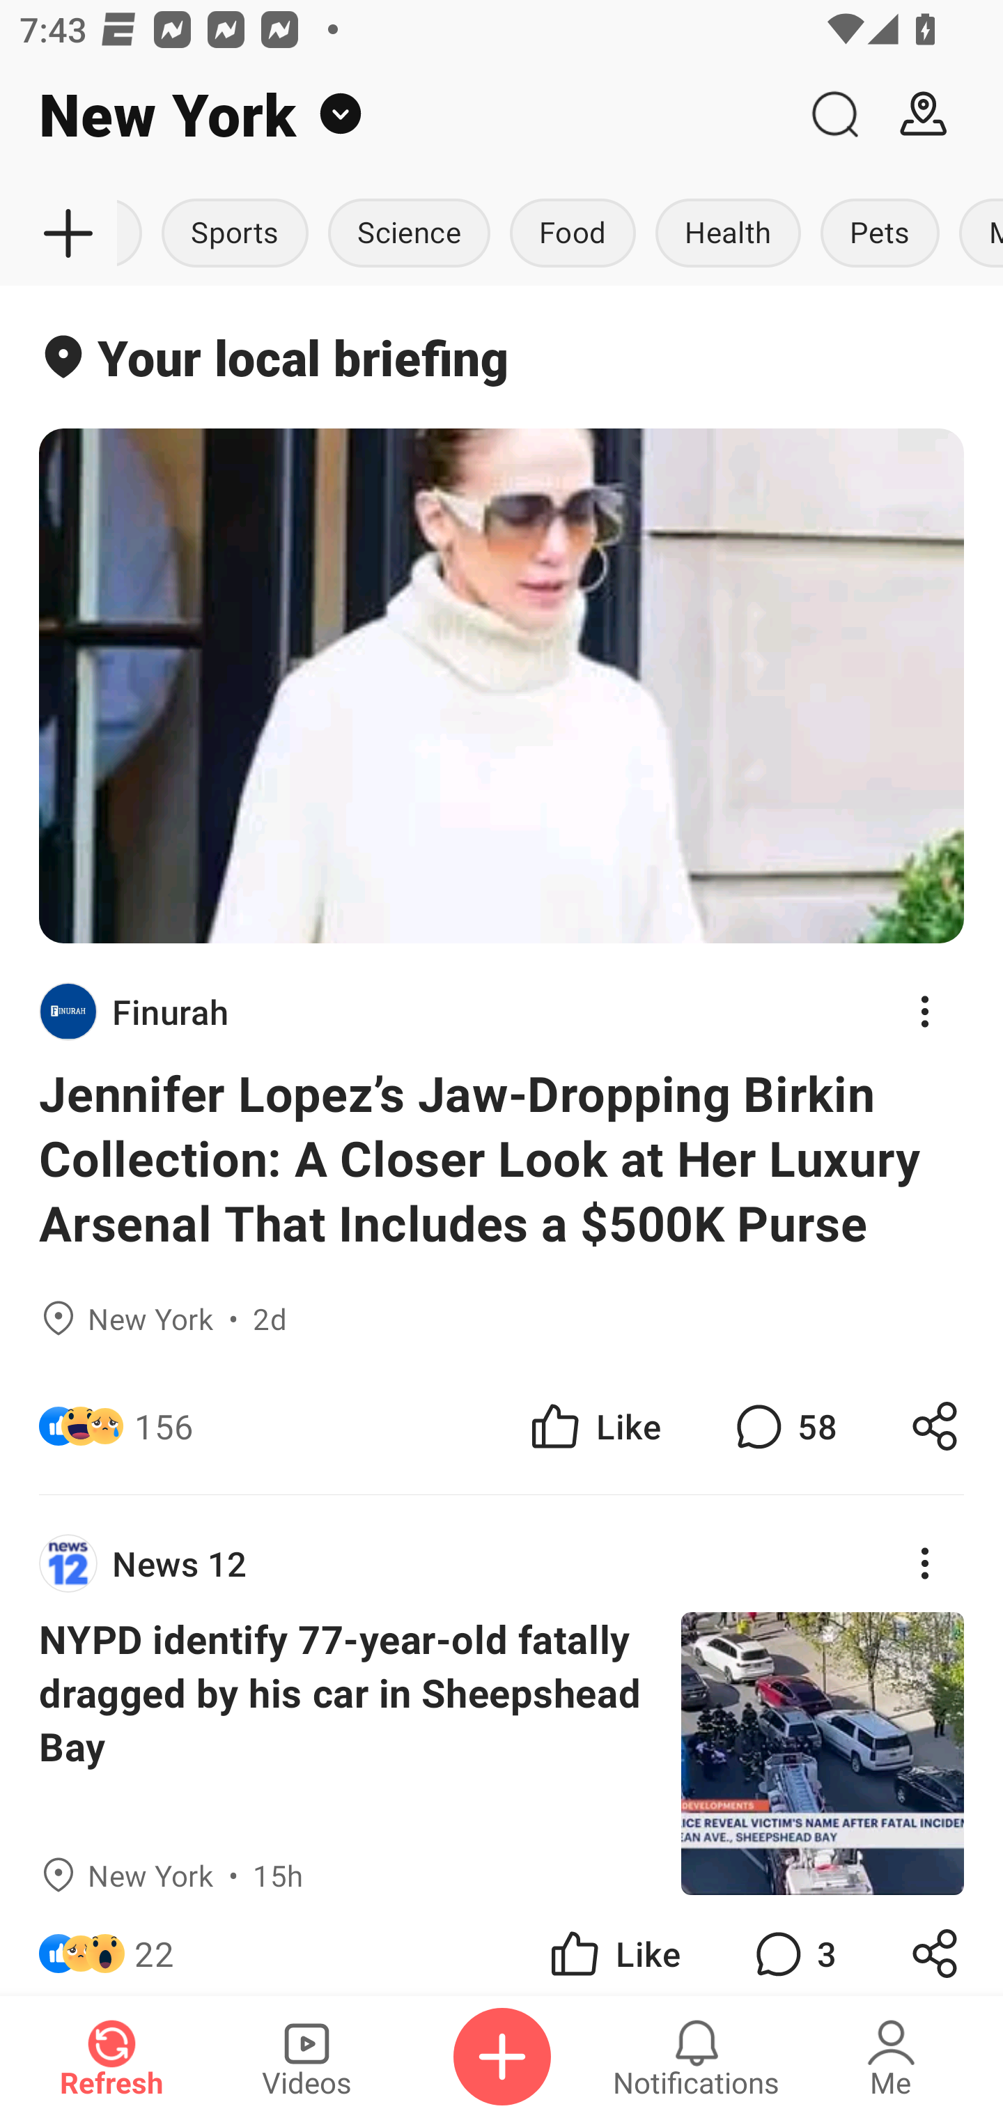  I want to click on Pets, so click(880, 234).